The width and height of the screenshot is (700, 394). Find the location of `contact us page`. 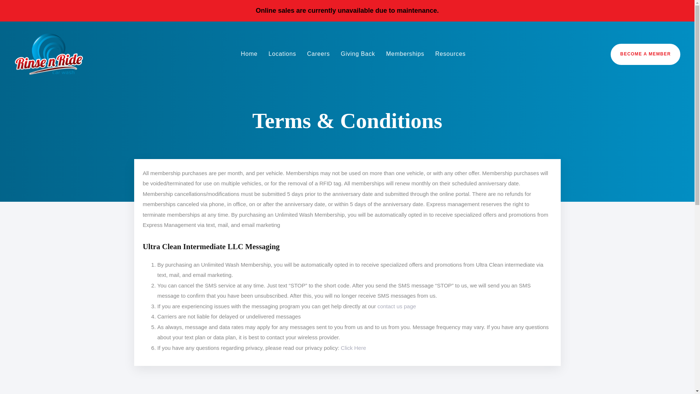

contact us page is located at coordinates (396, 306).